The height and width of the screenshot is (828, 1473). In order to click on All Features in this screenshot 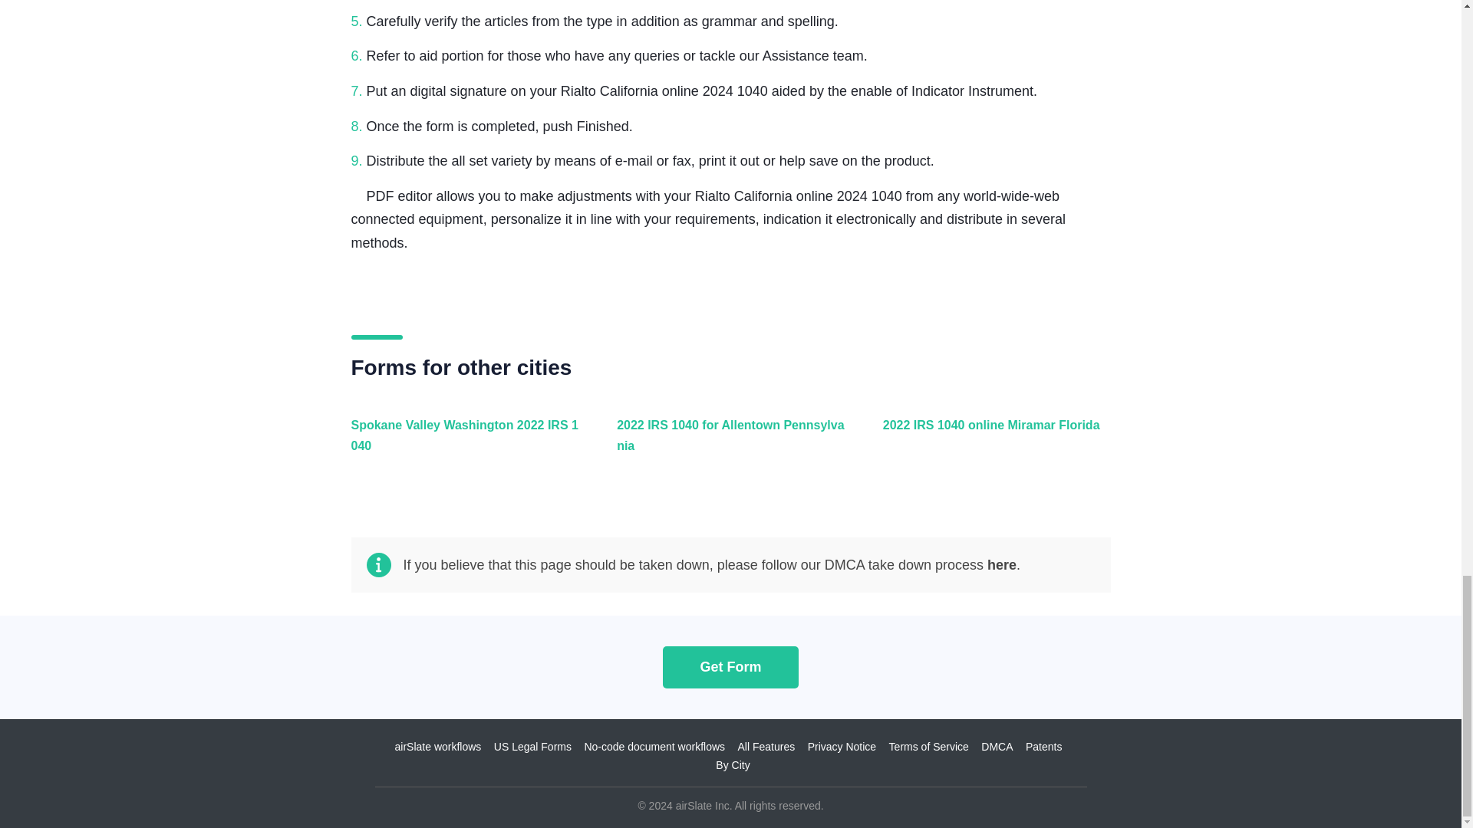, I will do `click(766, 746)`.